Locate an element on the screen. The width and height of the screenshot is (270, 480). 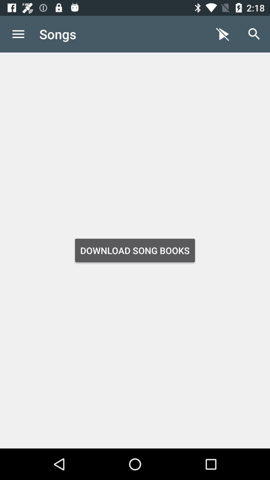
jump to download song books item is located at coordinates (135, 250).